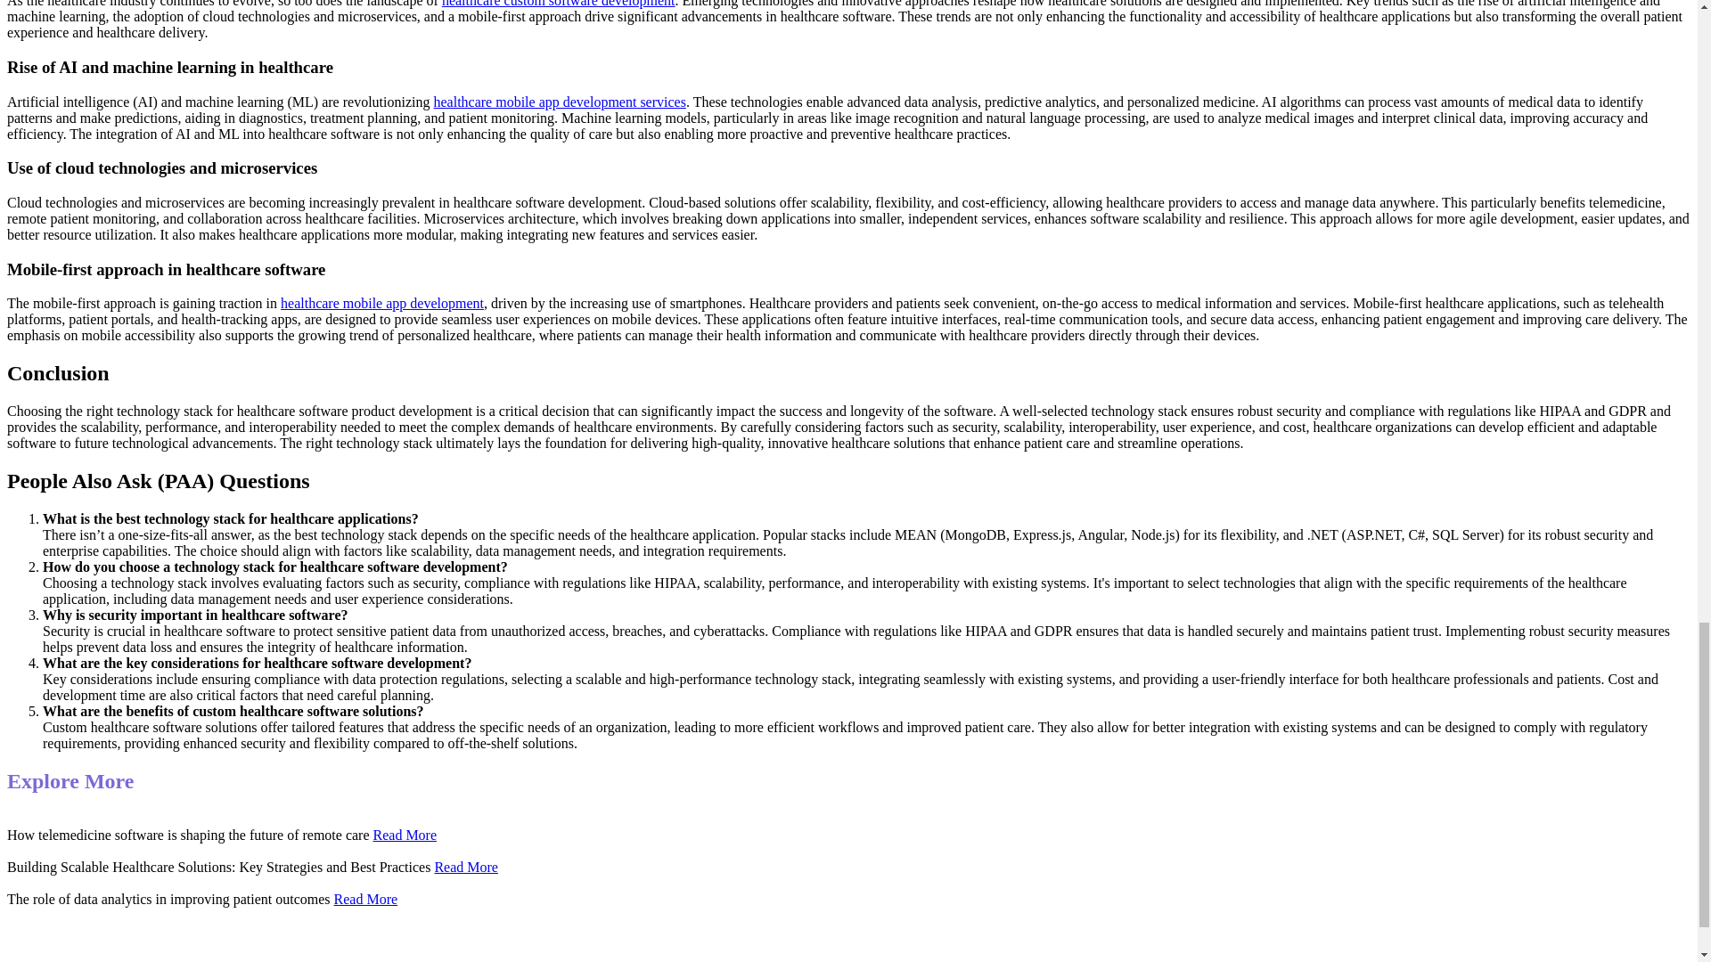 Image resolution: width=1711 pixels, height=962 pixels. What do you see at coordinates (405, 835) in the screenshot?
I see `Read More` at bounding box center [405, 835].